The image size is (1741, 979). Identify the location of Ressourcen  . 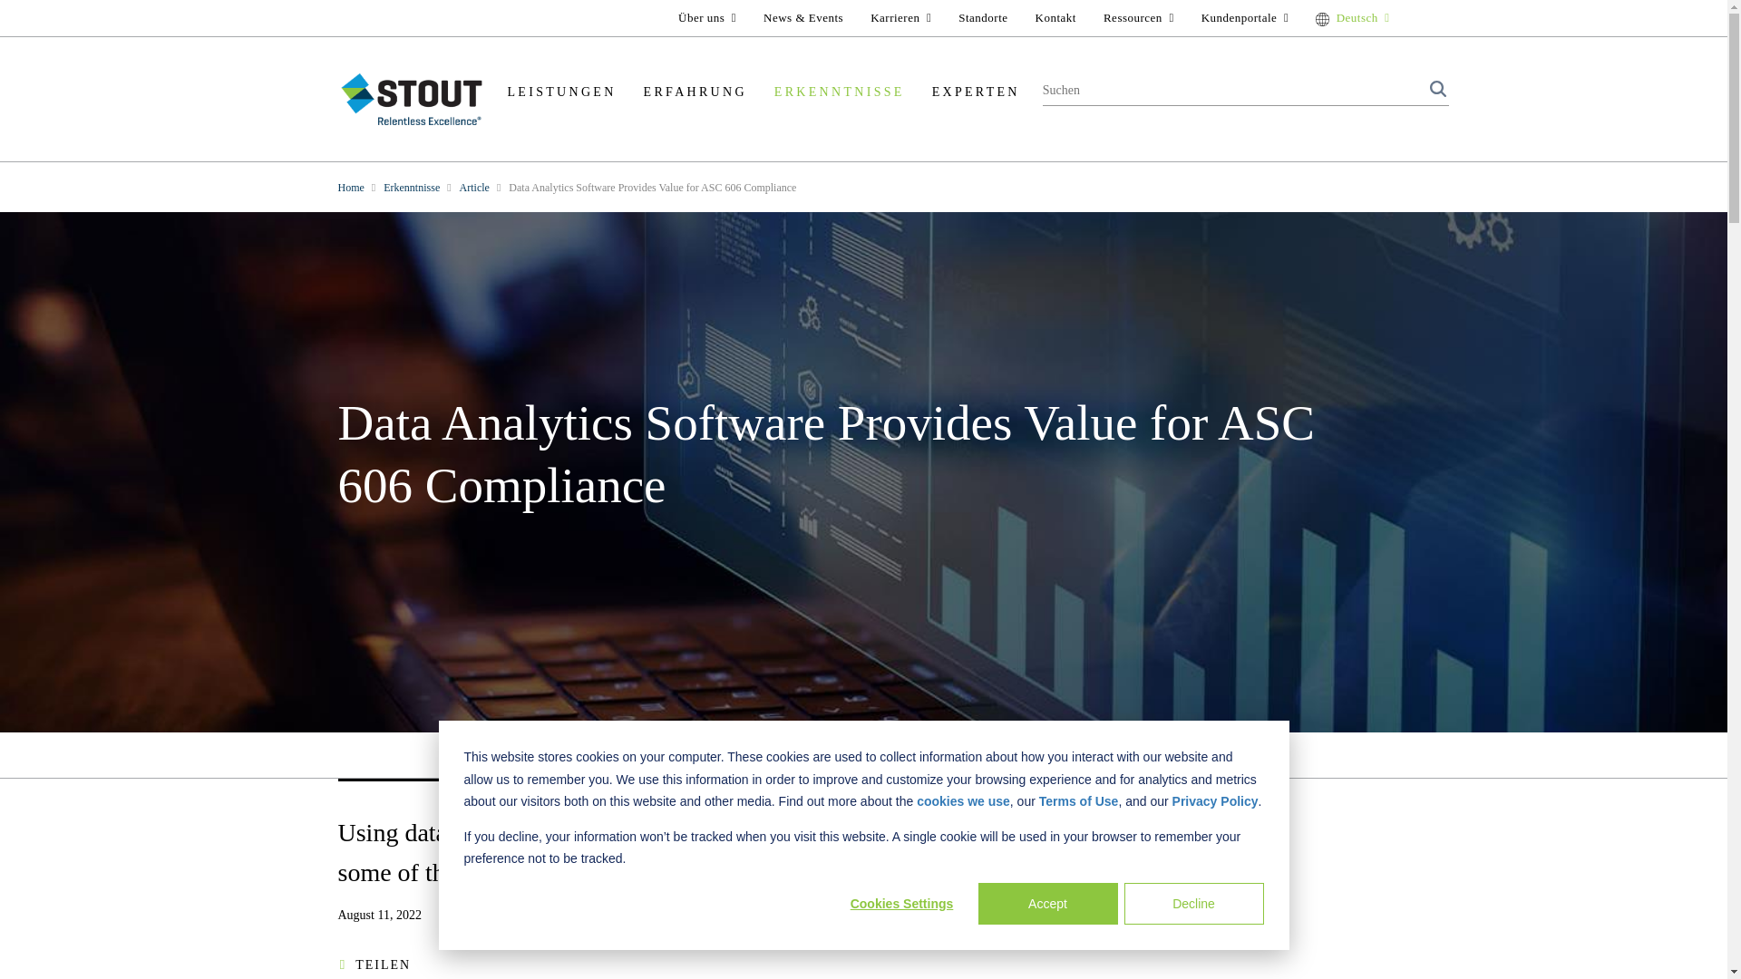
(1138, 17).